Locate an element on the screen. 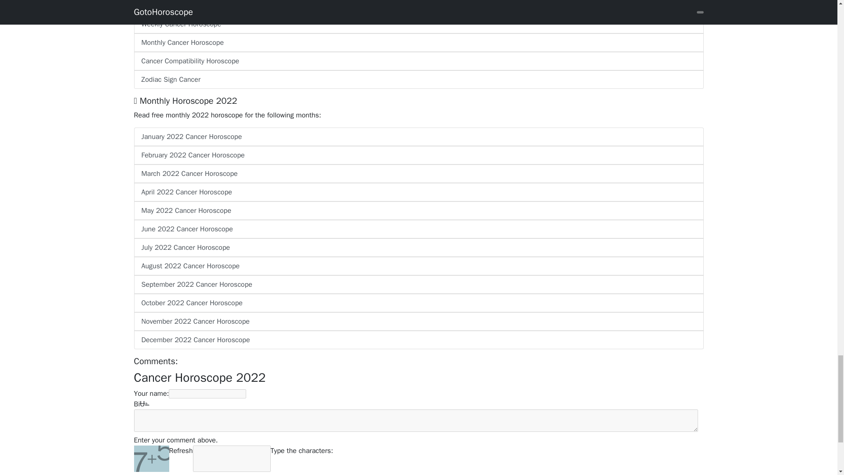 The width and height of the screenshot is (844, 475). August 2022 Cancer Horoscope is located at coordinates (418, 266).